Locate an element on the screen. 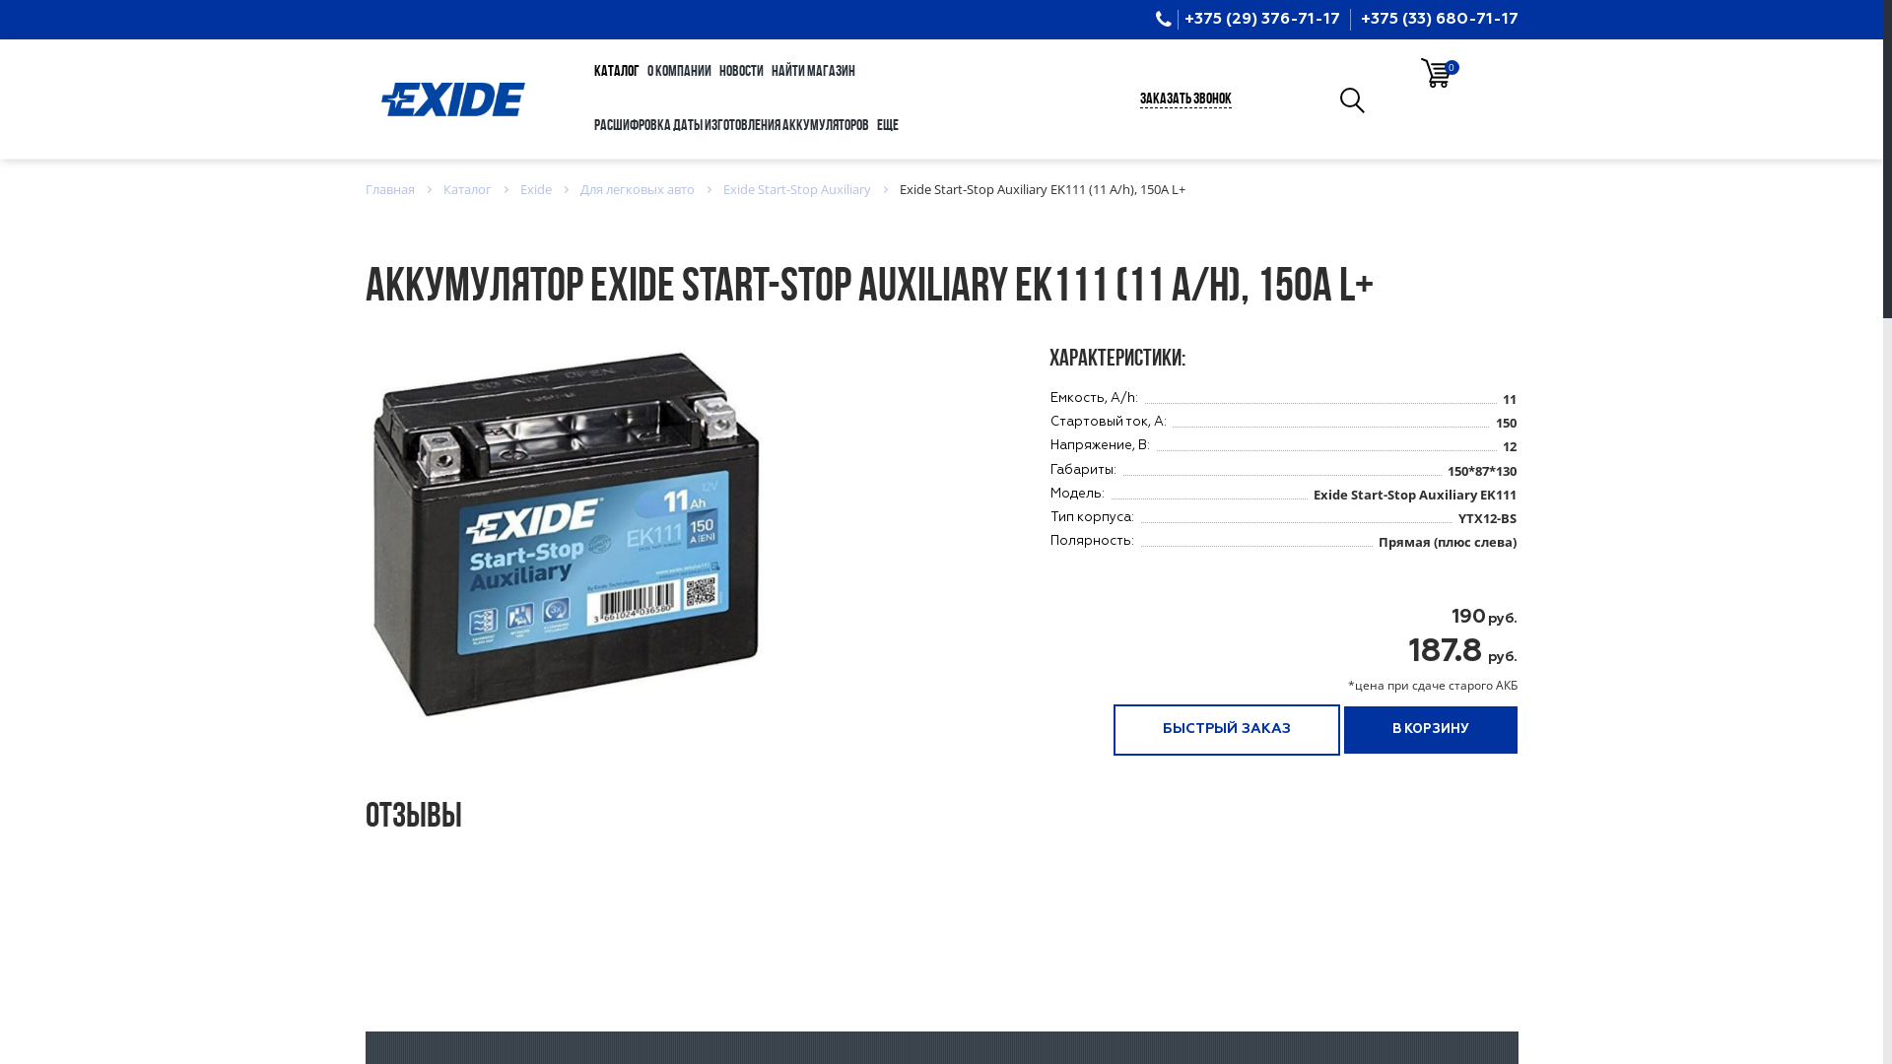 The width and height of the screenshot is (1892, 1064). +375 (33) 680-71-17 is located at coordinates (1439, 20).